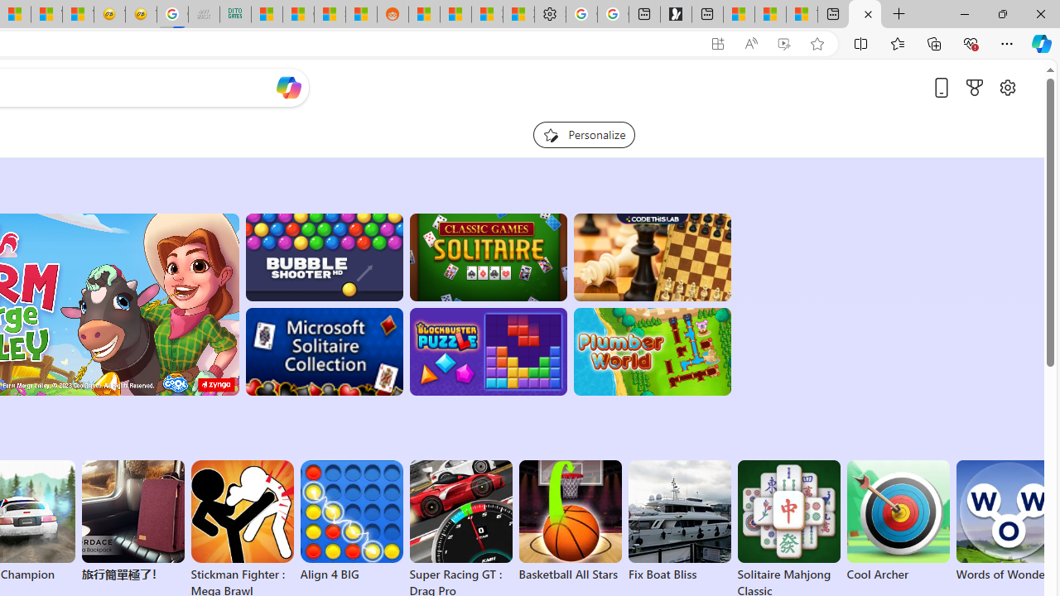  Describe the element at coordinates (235, 15) in the screenshot. I see `DITOGAMES AG Imprint` at that location.